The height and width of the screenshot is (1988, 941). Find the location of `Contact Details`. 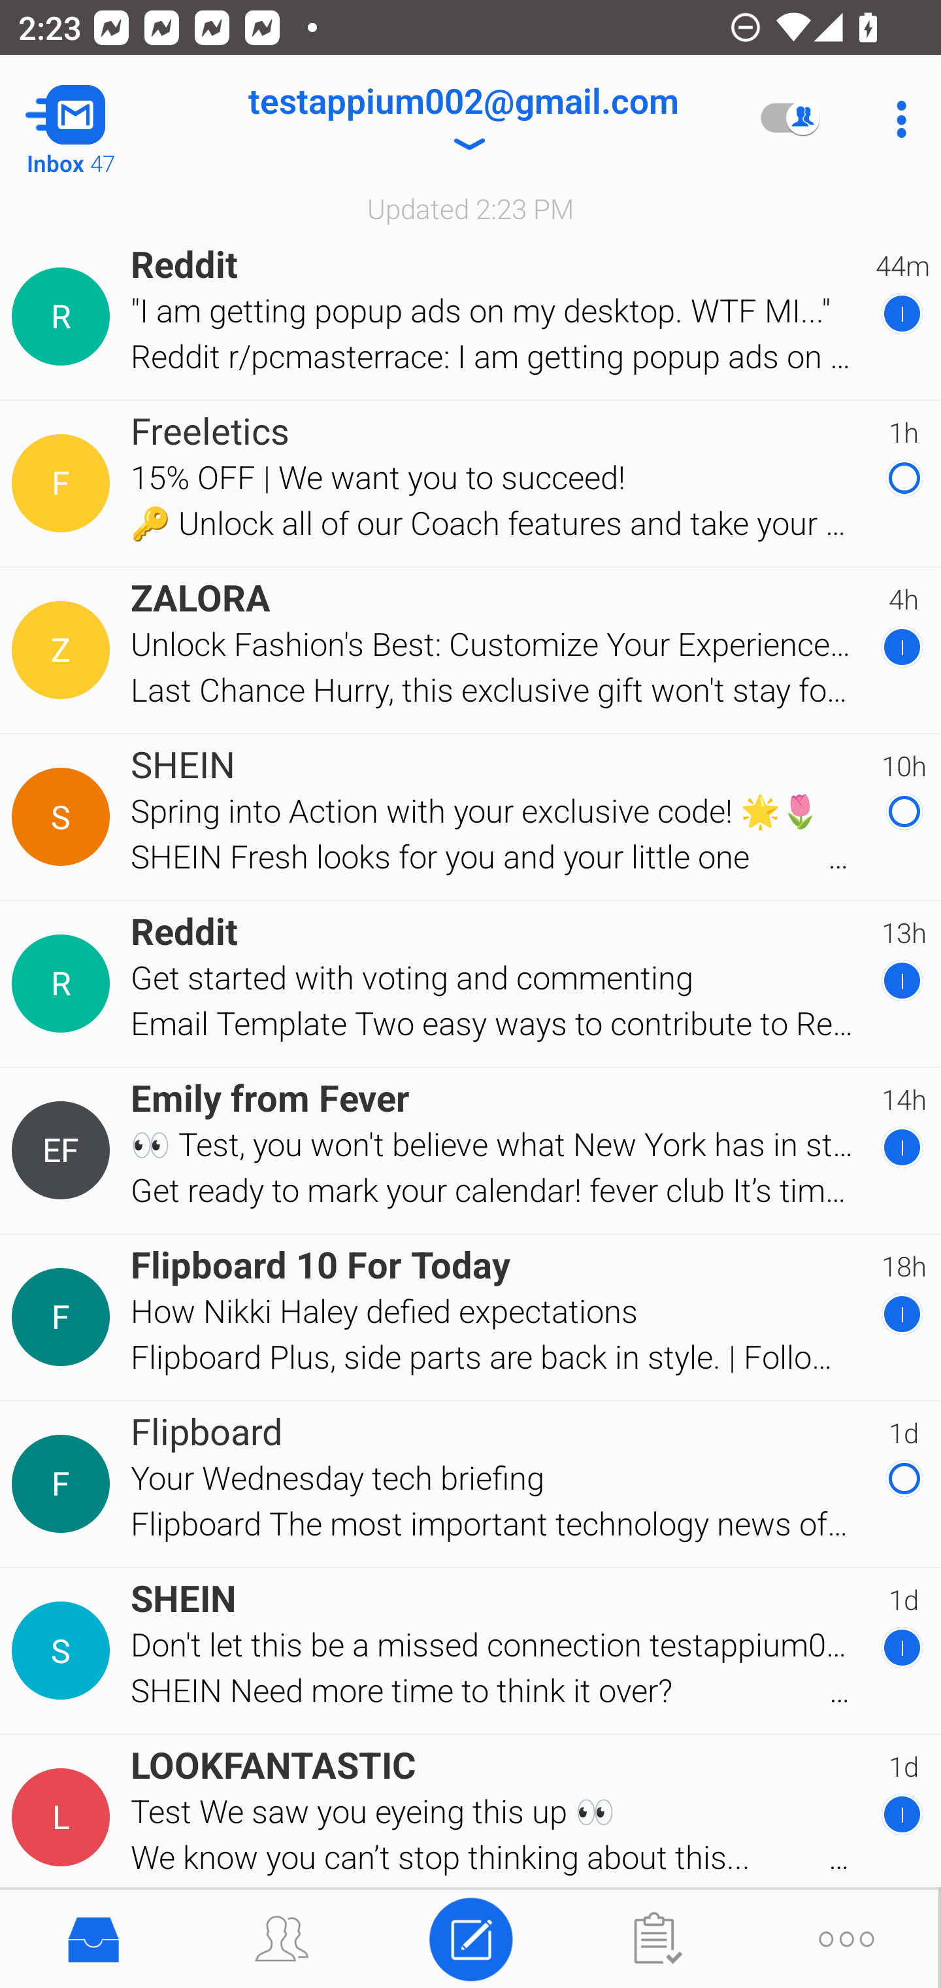

Contact Details is located at coordinates (64, 1651).